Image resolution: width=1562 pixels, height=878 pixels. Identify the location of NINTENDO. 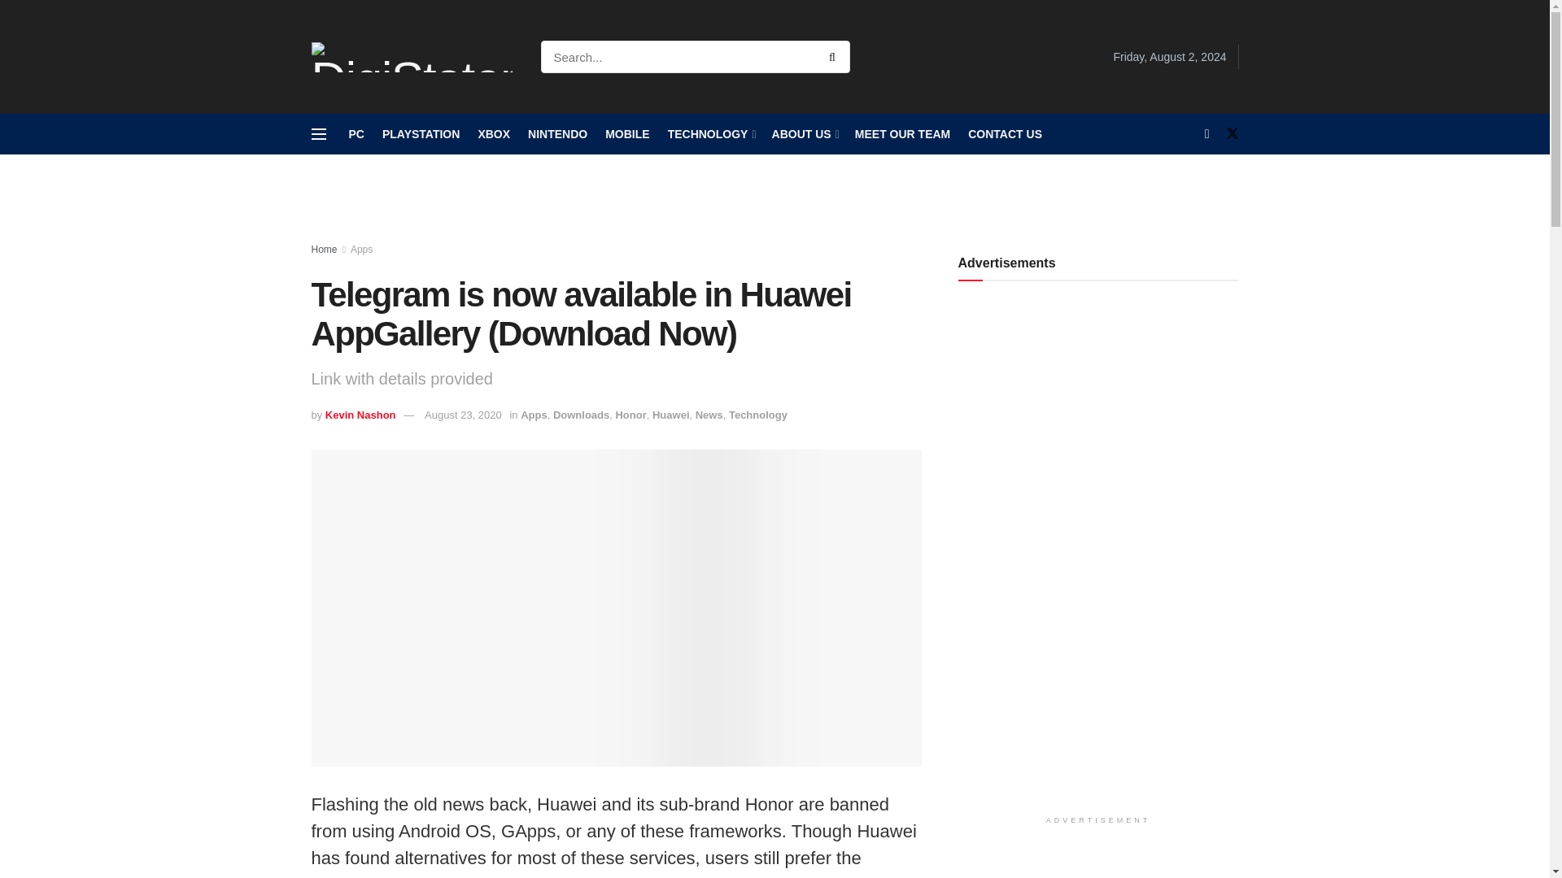
(556, 134).